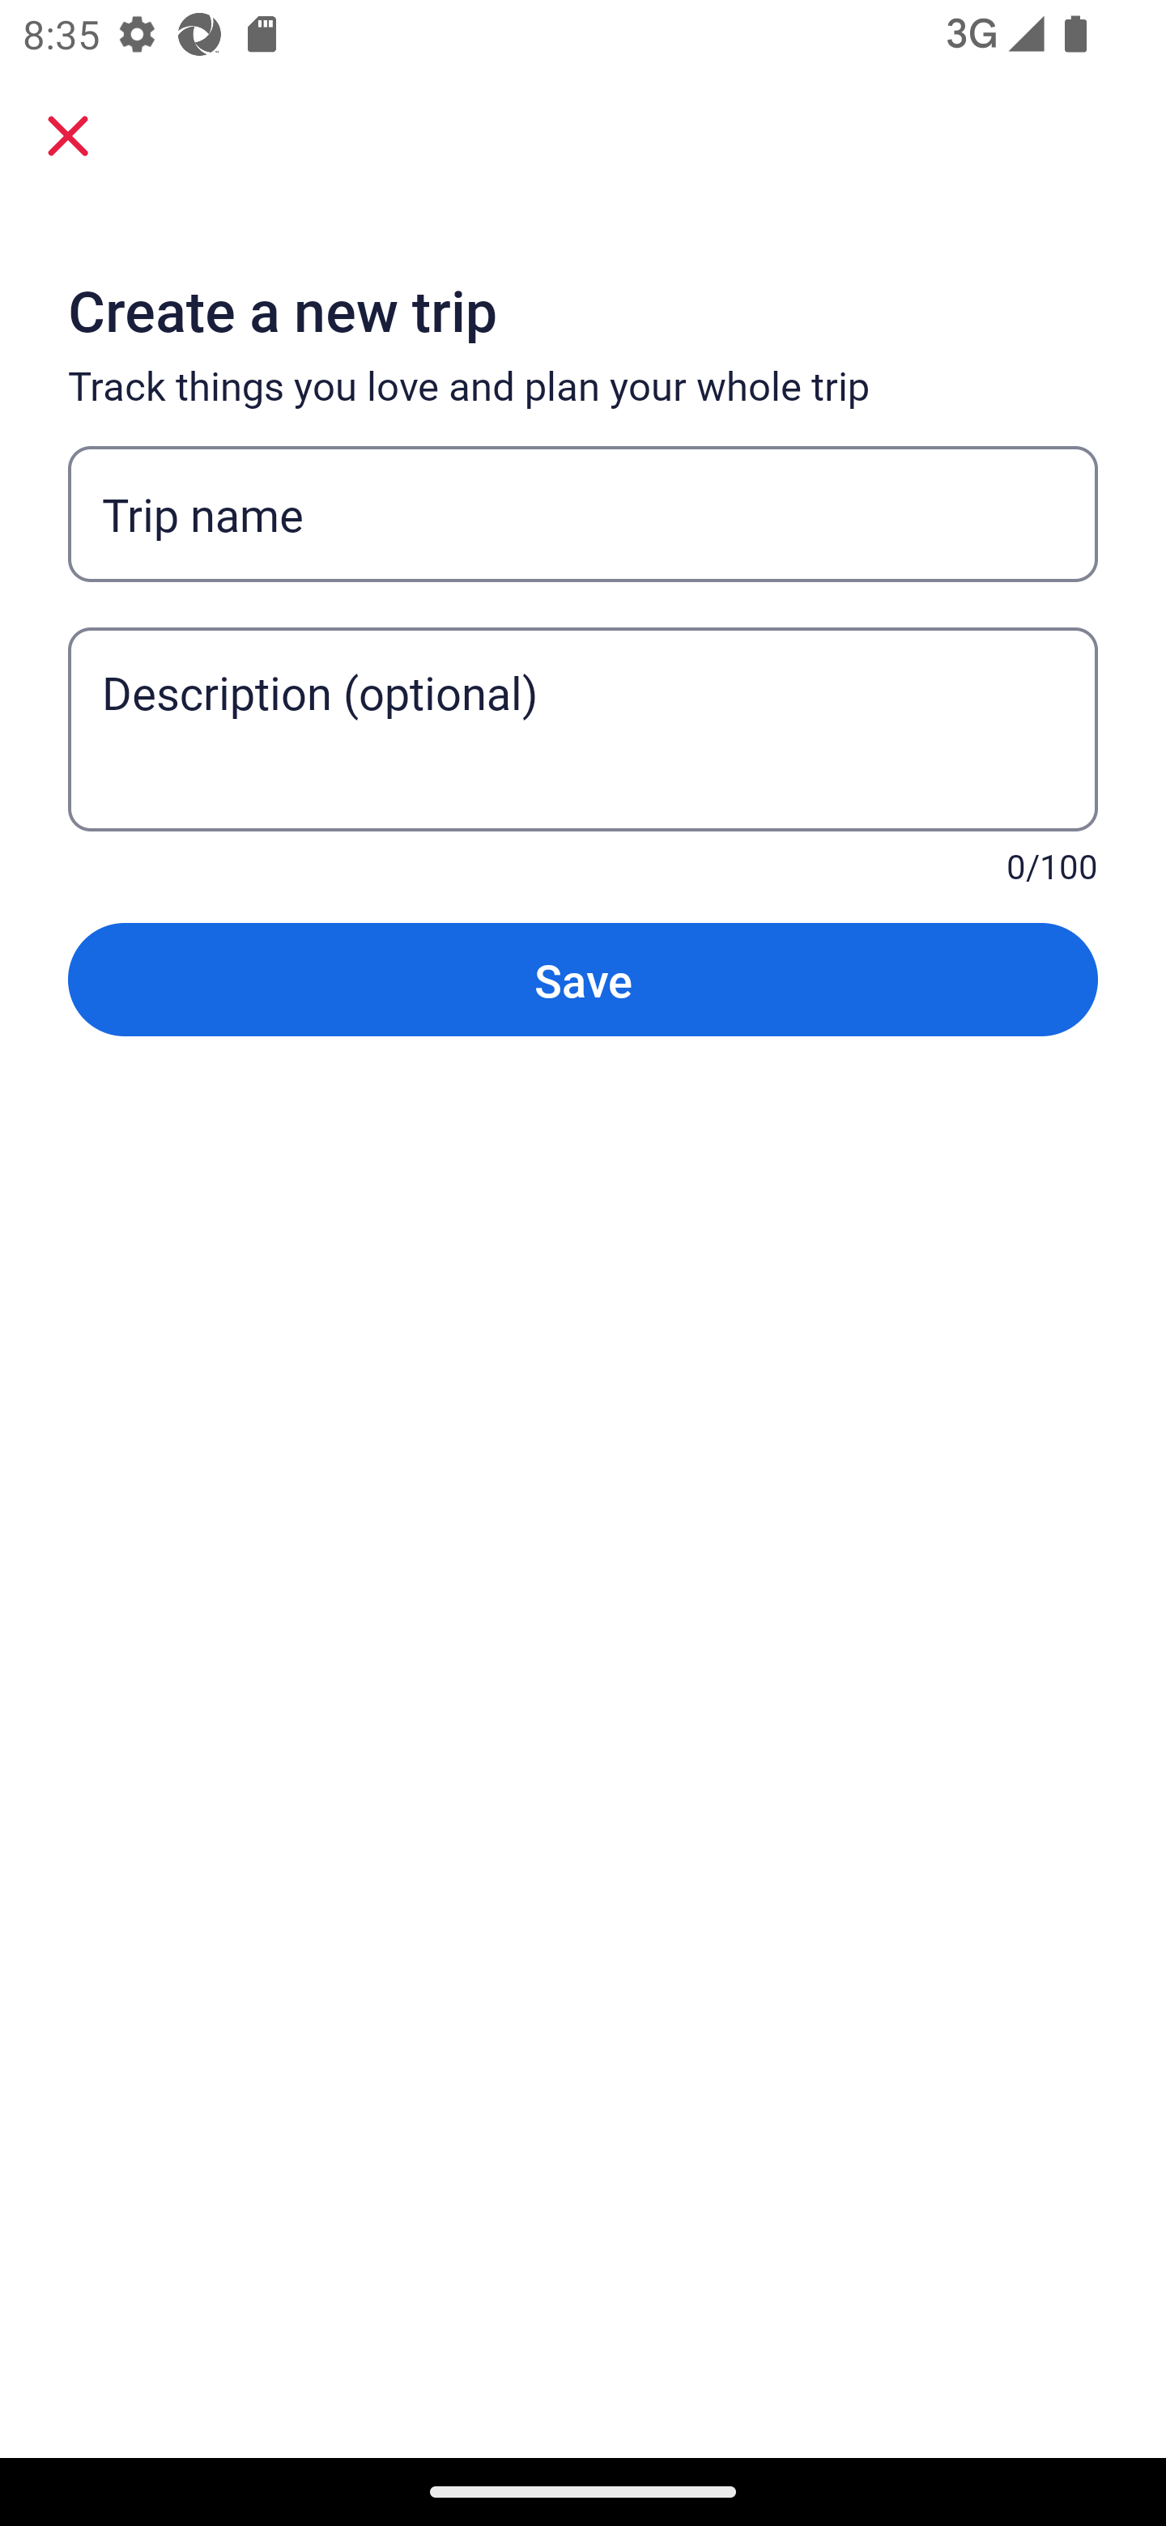 The image size is (1166, 2526). I want to click on Save Button Save, so click(583, 978).